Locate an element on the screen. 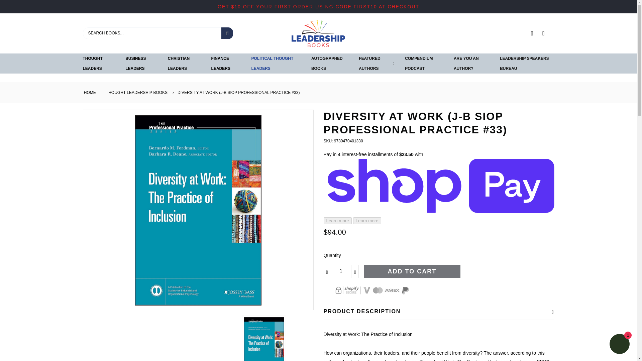  COMPENDIUM PODCAST is located at coordinates (424, 64).